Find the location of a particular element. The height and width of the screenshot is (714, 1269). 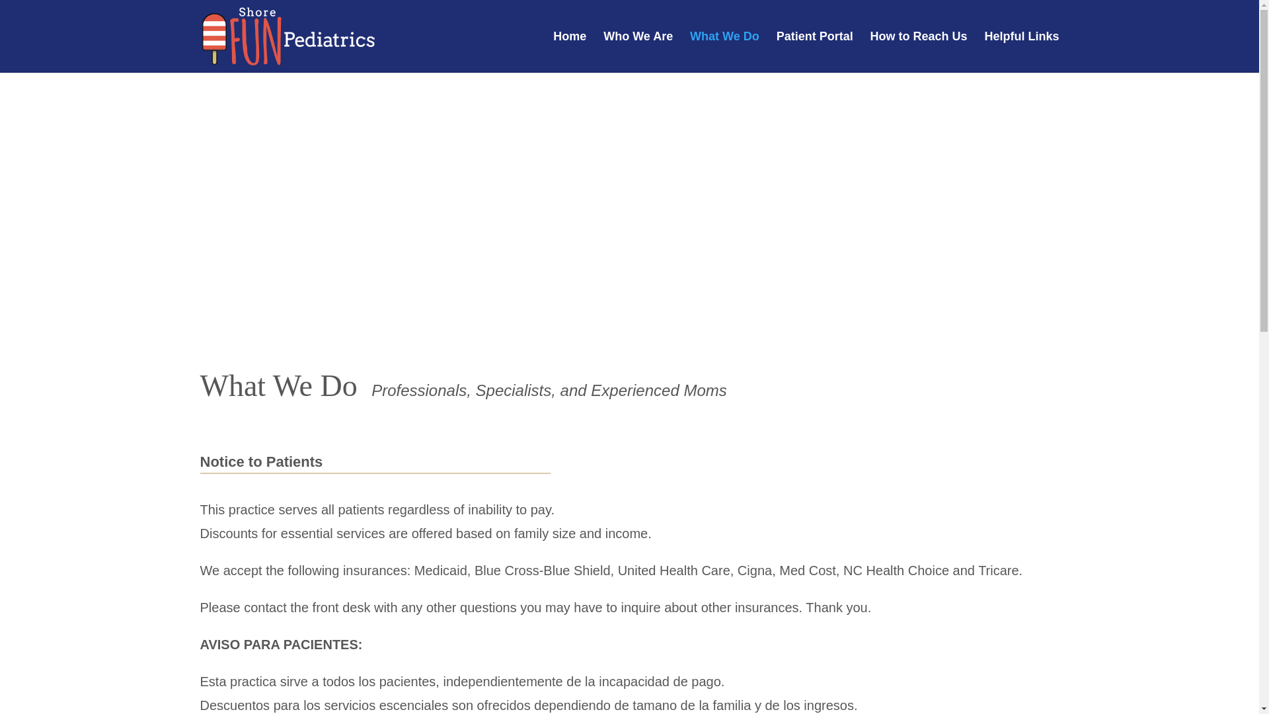

Helpful Links is located at coordinates (1021, 52).